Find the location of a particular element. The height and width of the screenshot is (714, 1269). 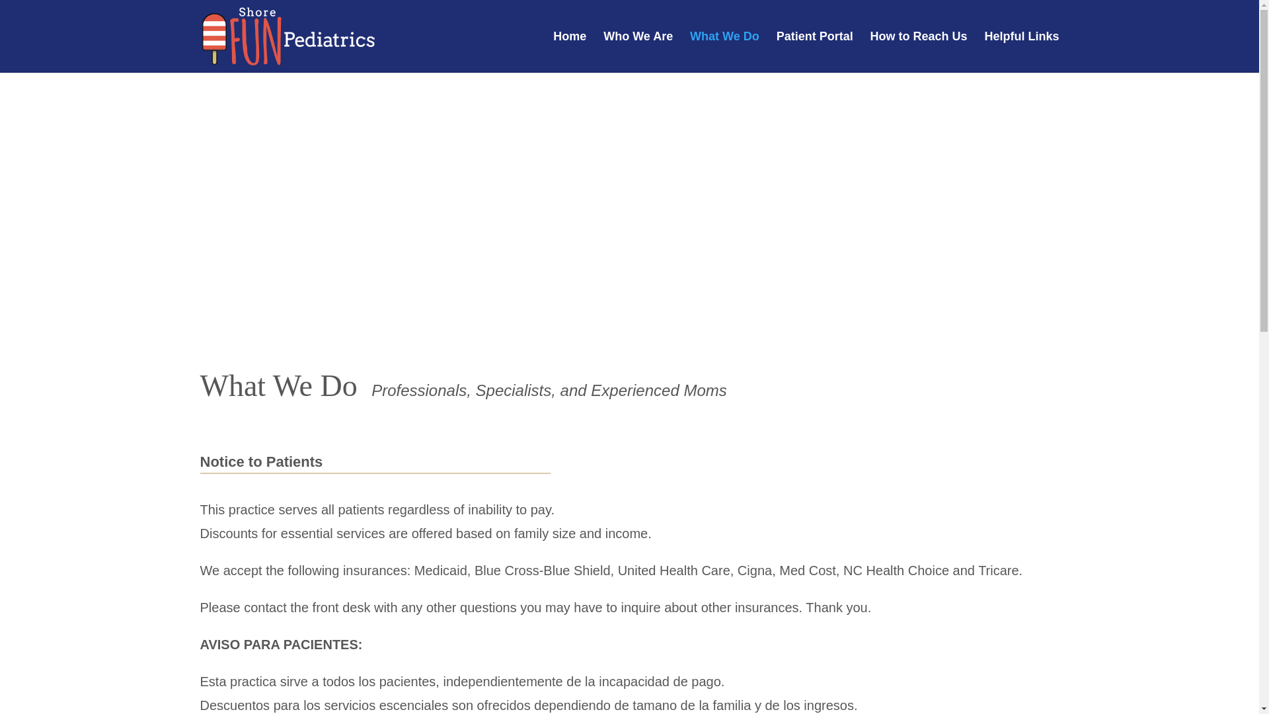

Helpful Links is located at coordinates (1021, 52).